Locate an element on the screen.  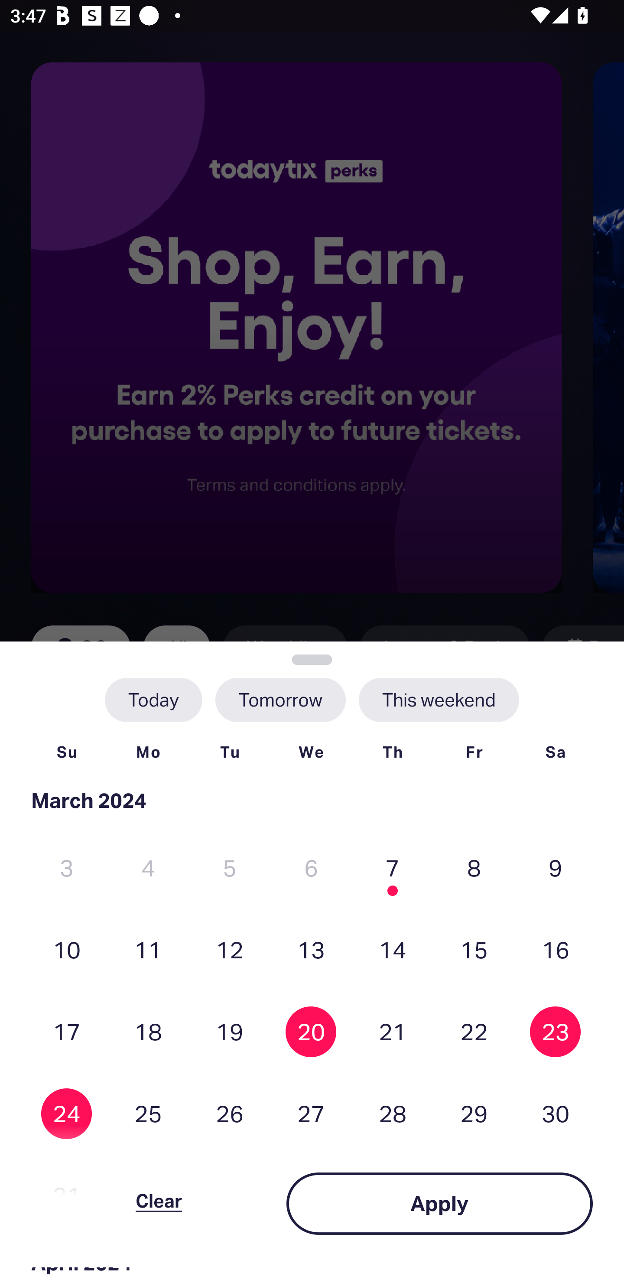
3 is located at coordinates (67, 868).